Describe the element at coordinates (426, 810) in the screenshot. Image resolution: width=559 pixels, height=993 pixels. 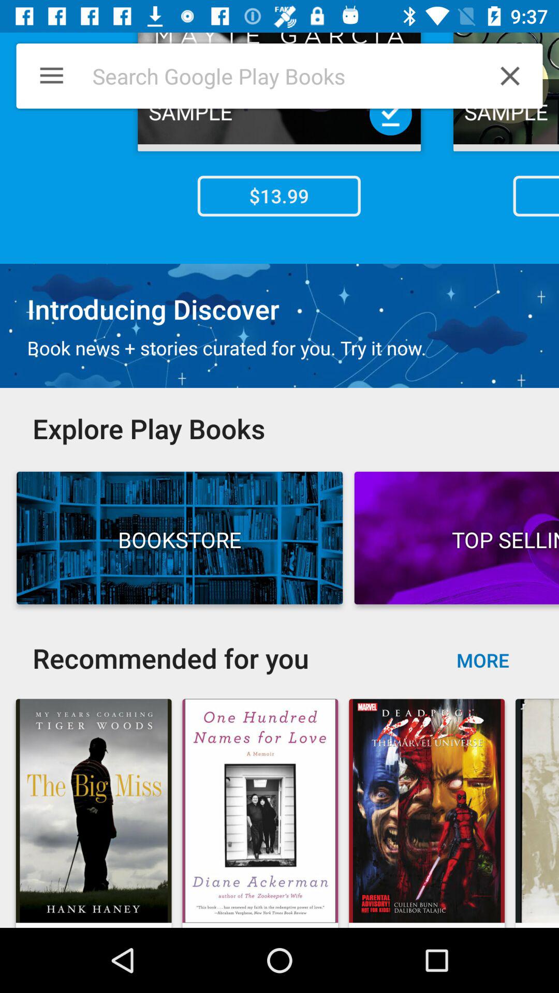
I see `select the image below the button more on the web page` at that location.